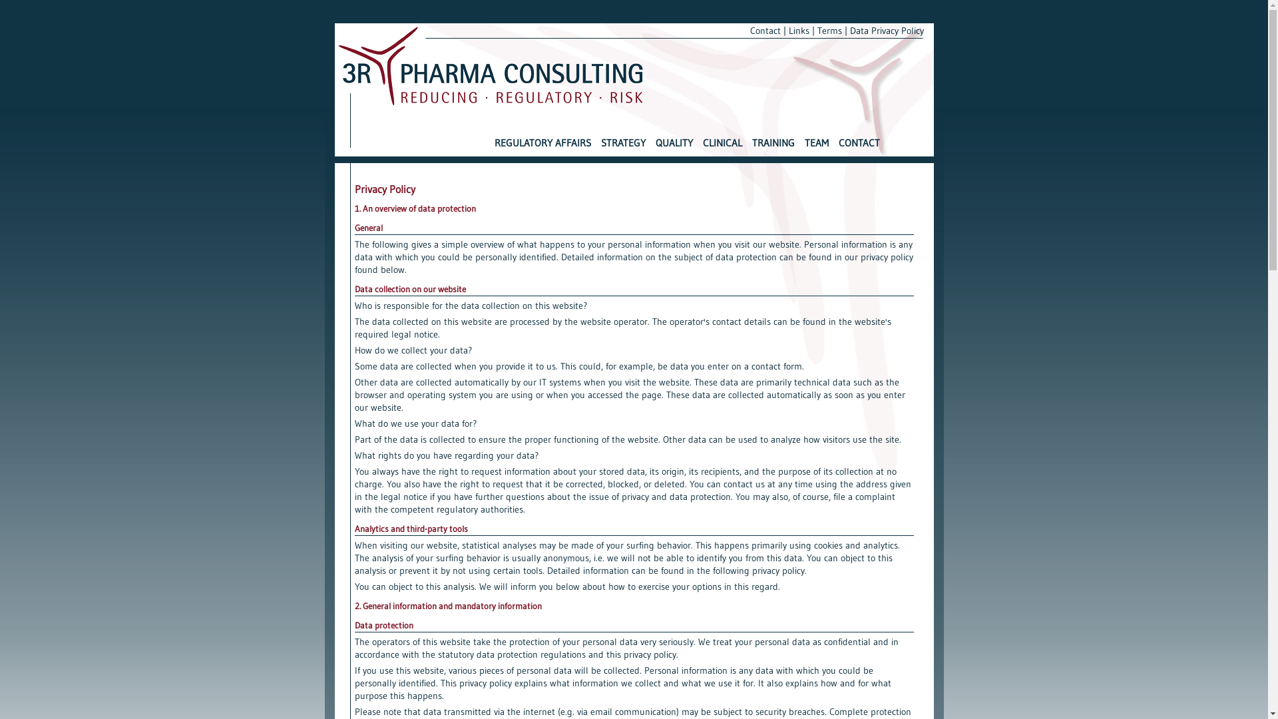 The image size is (1278, 719). What do you see at coordinates (765, 31) in the screenshot?
I see `Contact` at bounding box center [765, 31].